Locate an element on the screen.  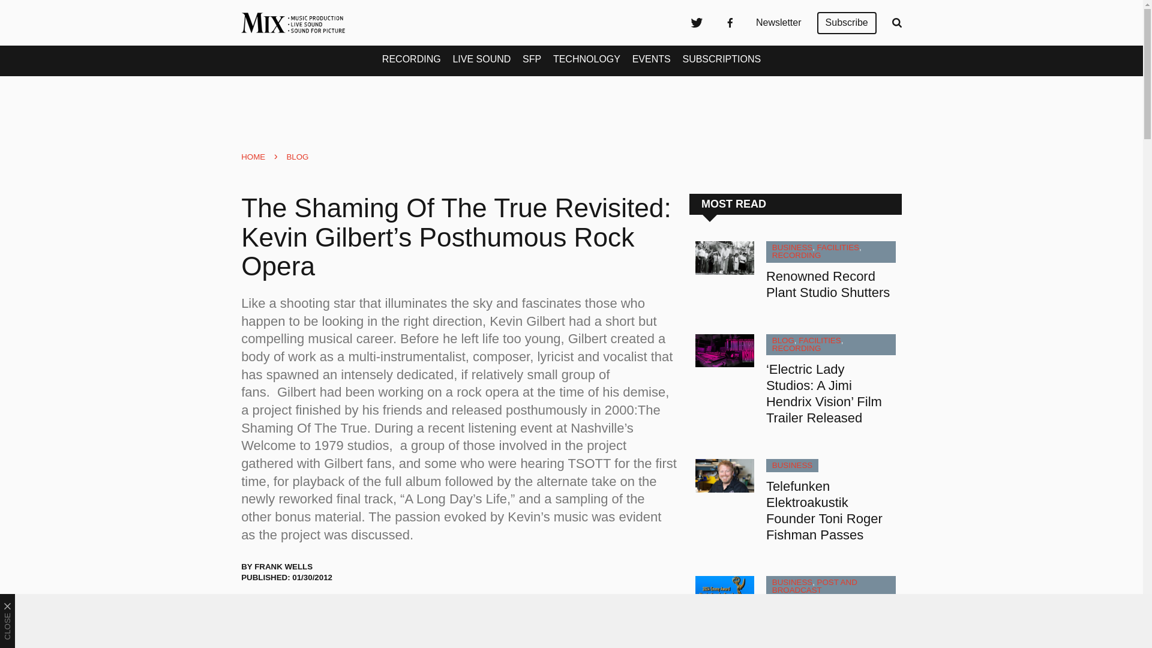
Share on Twitter is located at coordinates (256, 610).